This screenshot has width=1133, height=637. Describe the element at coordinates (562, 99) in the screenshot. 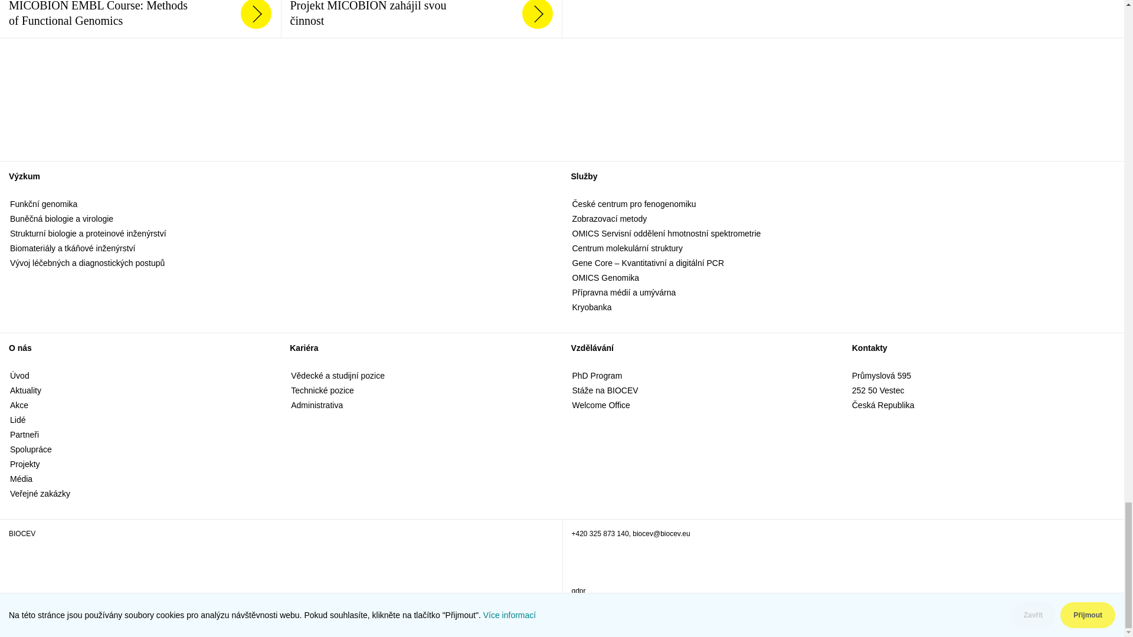

I see `Youtube` at that location.